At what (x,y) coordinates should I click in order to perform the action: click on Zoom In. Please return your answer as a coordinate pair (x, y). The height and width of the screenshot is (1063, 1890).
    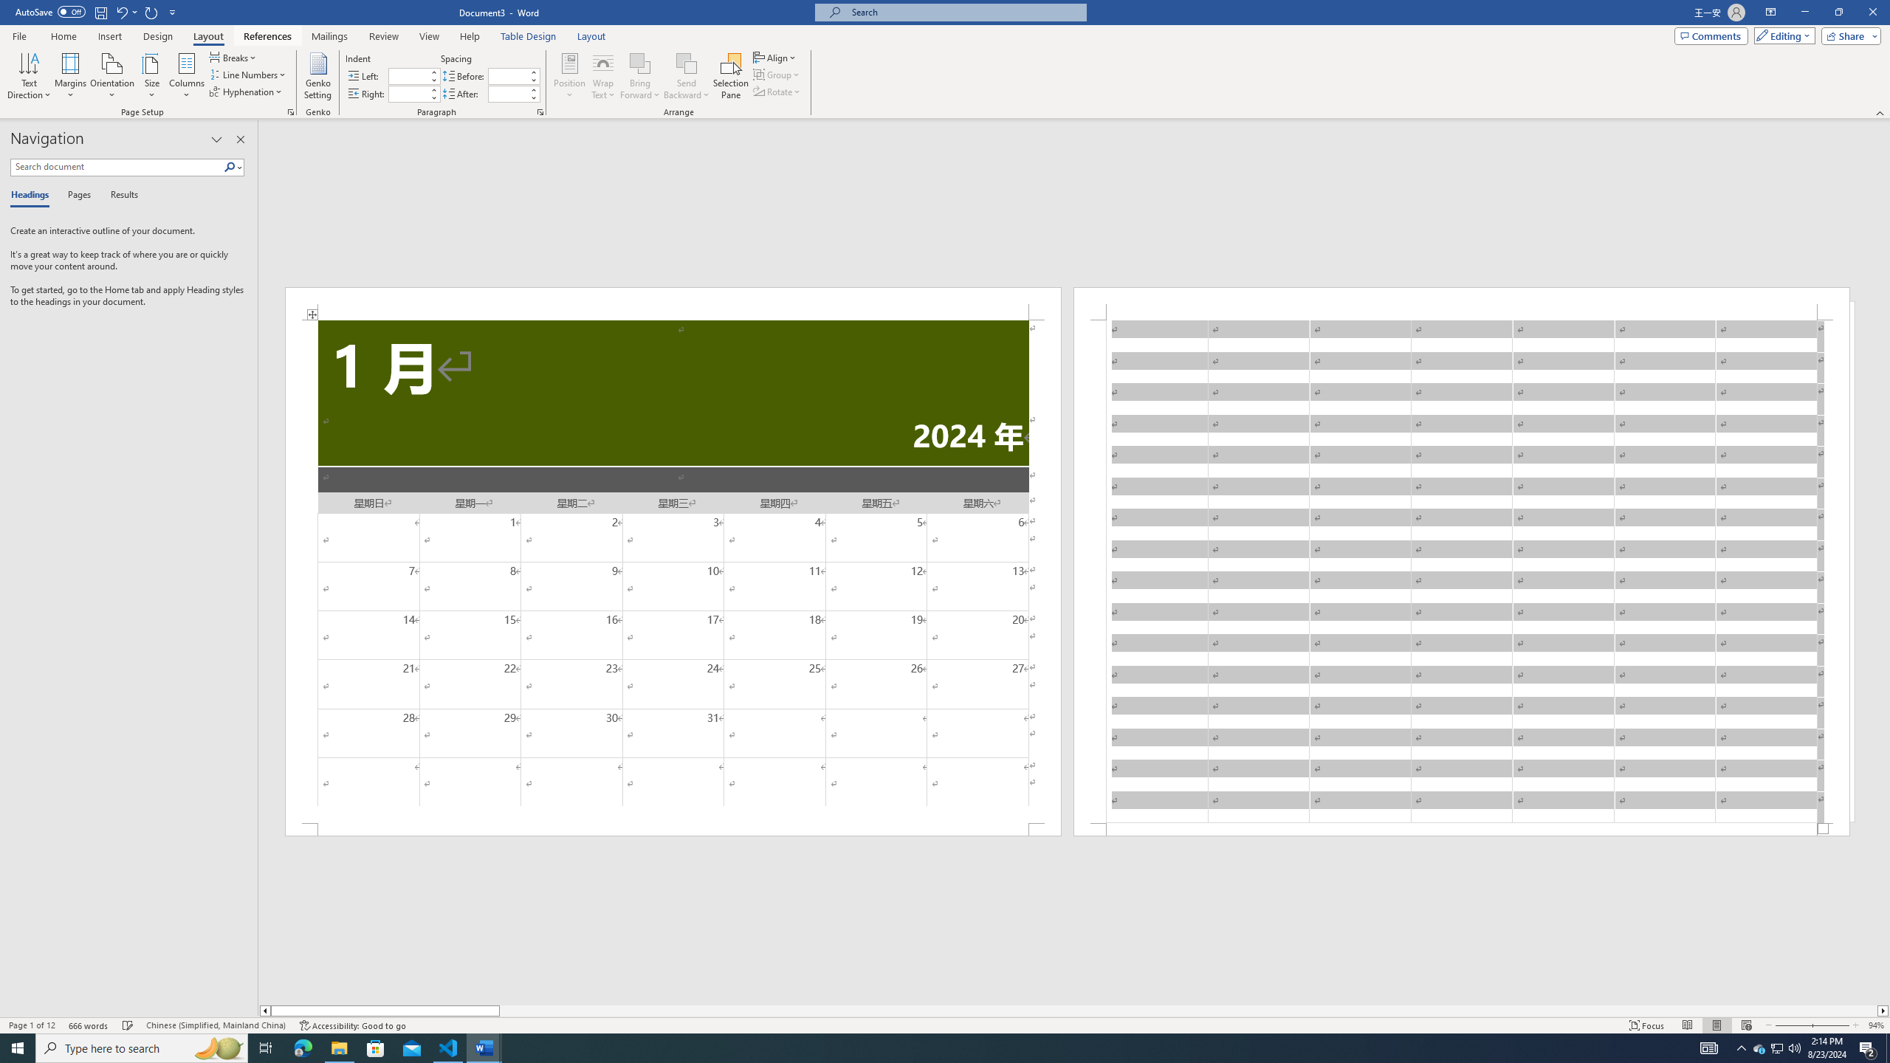
    Looking at the image, I should click on (1831, 1025).